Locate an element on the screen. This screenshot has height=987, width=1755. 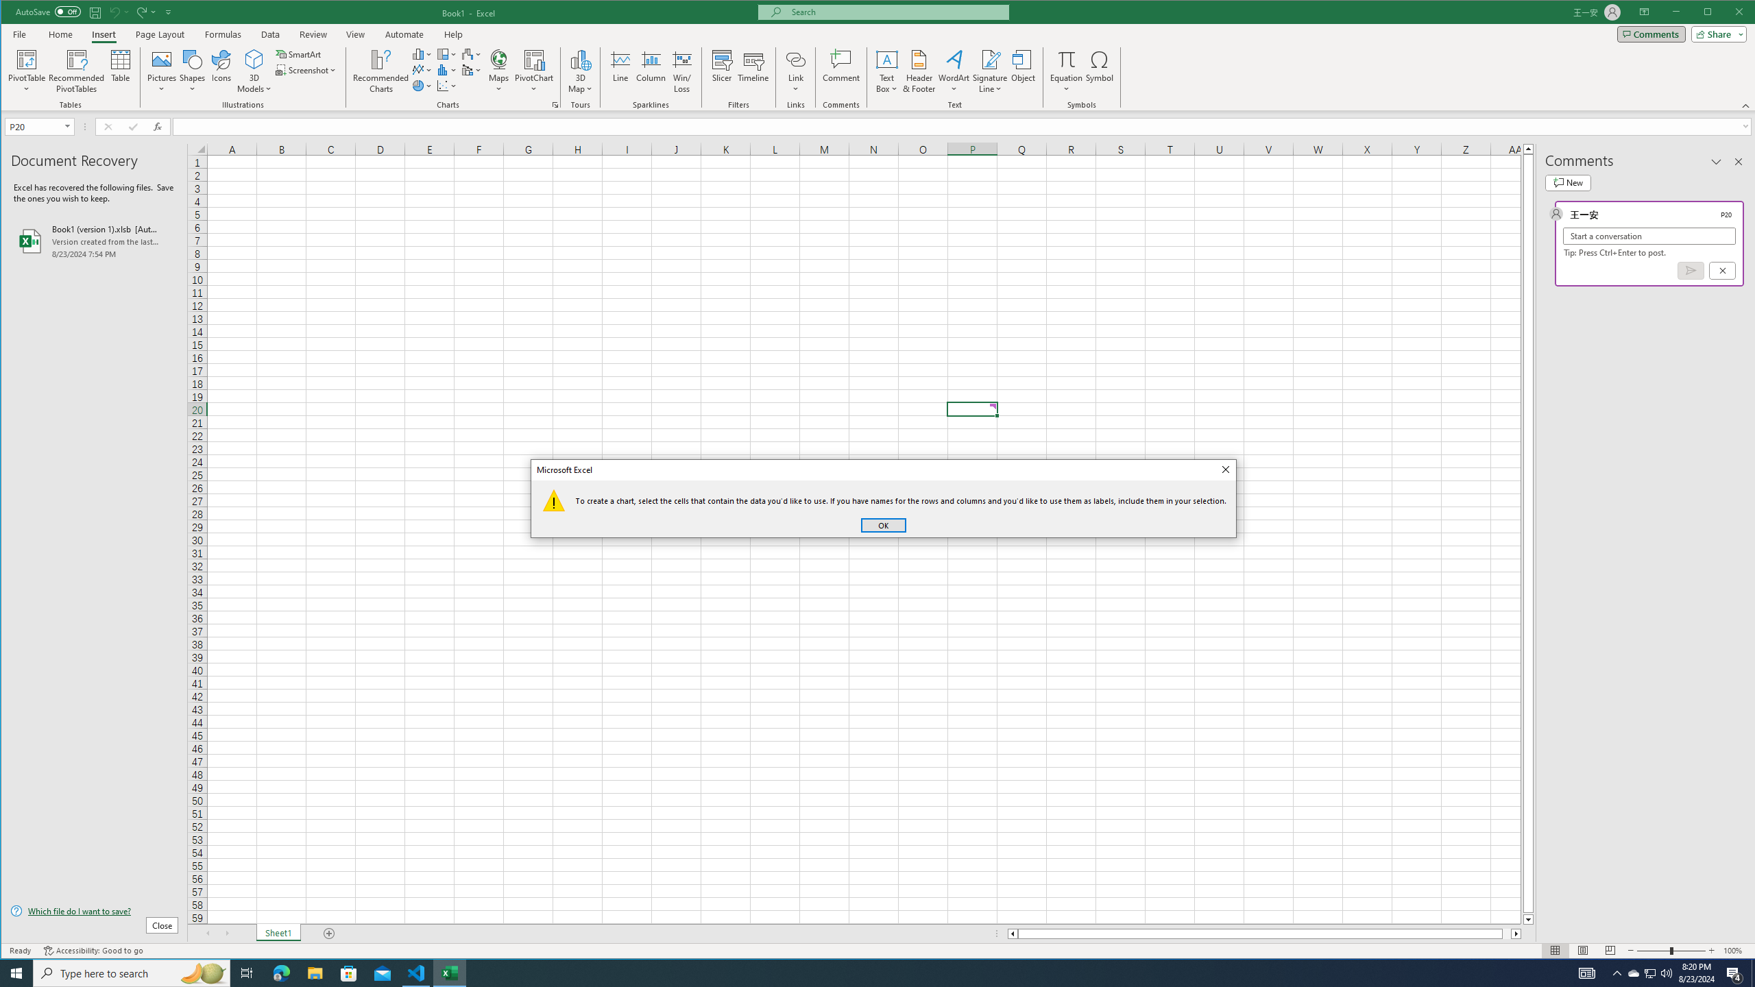
Start is located at coordinates (16, 973).